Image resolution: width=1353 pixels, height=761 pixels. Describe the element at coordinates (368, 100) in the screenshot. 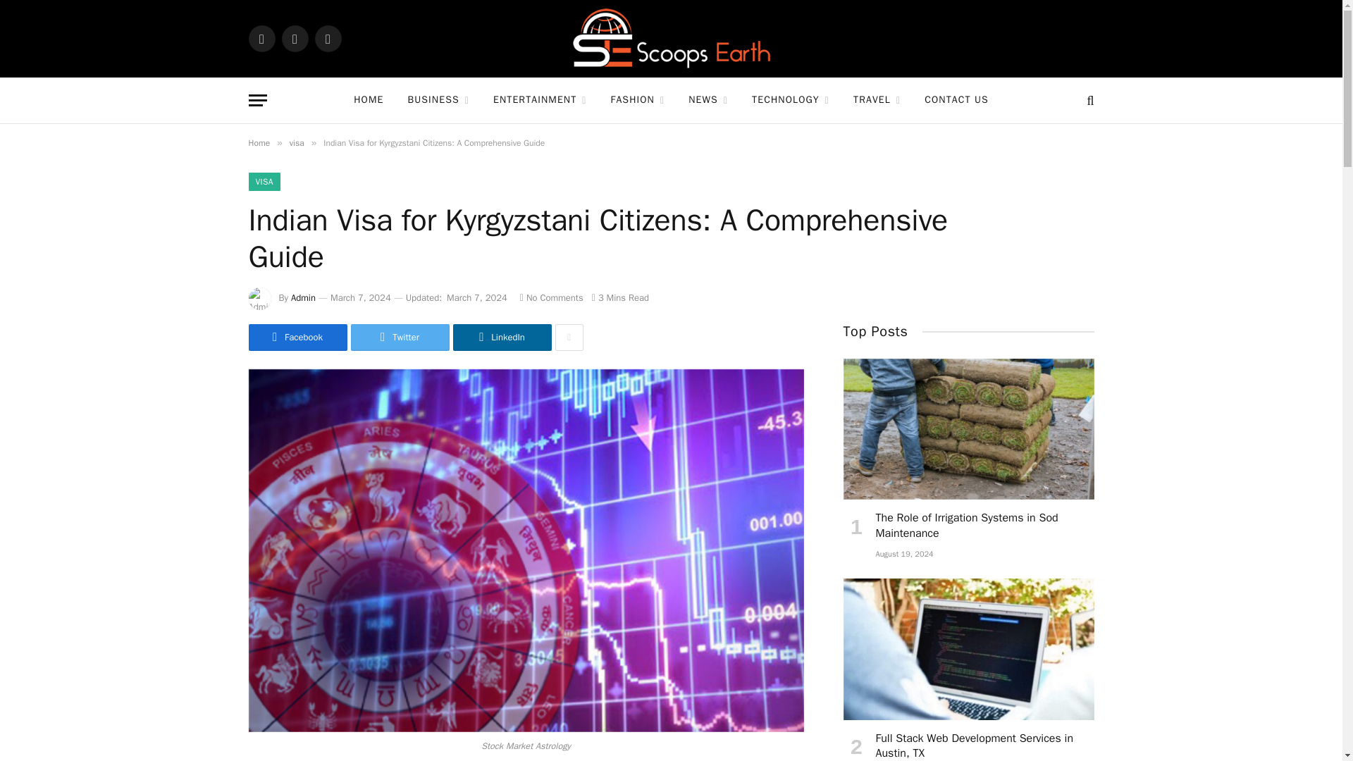

I see `HOME` at that location.